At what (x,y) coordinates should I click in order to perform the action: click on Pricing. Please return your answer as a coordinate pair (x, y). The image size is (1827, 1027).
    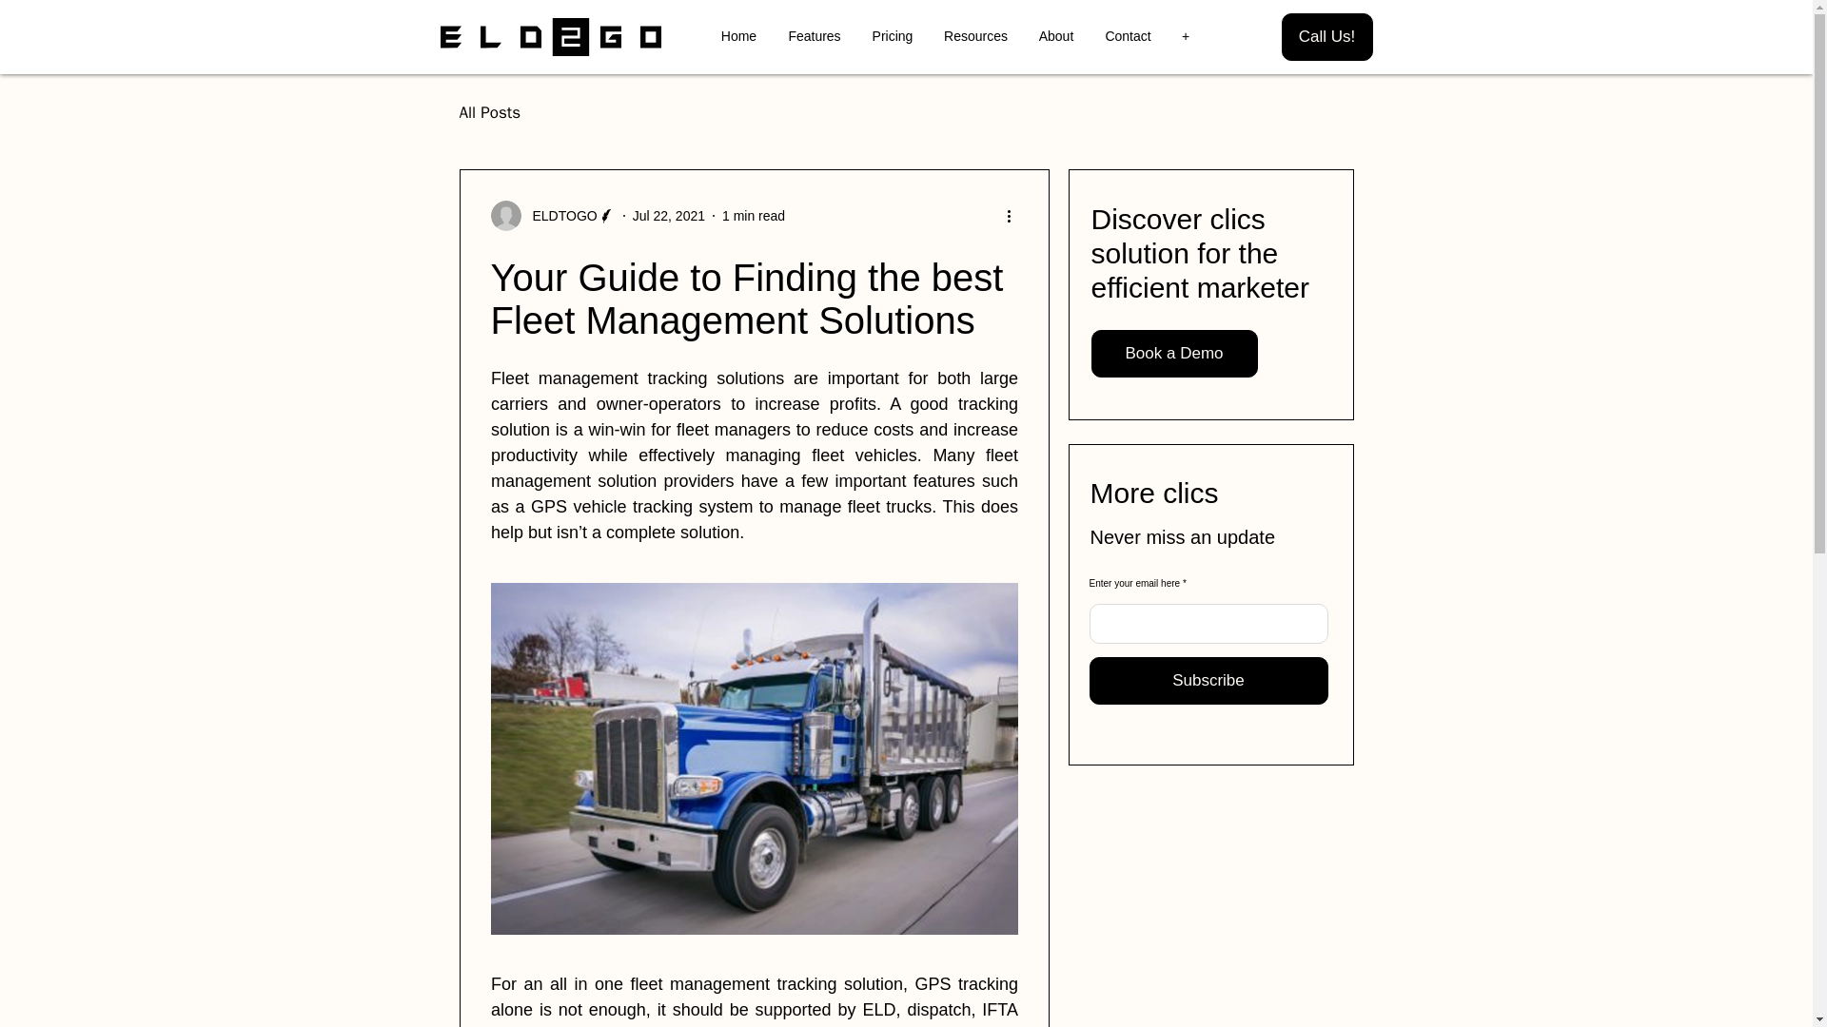
    Looking at the image, I should click on (893, 36).